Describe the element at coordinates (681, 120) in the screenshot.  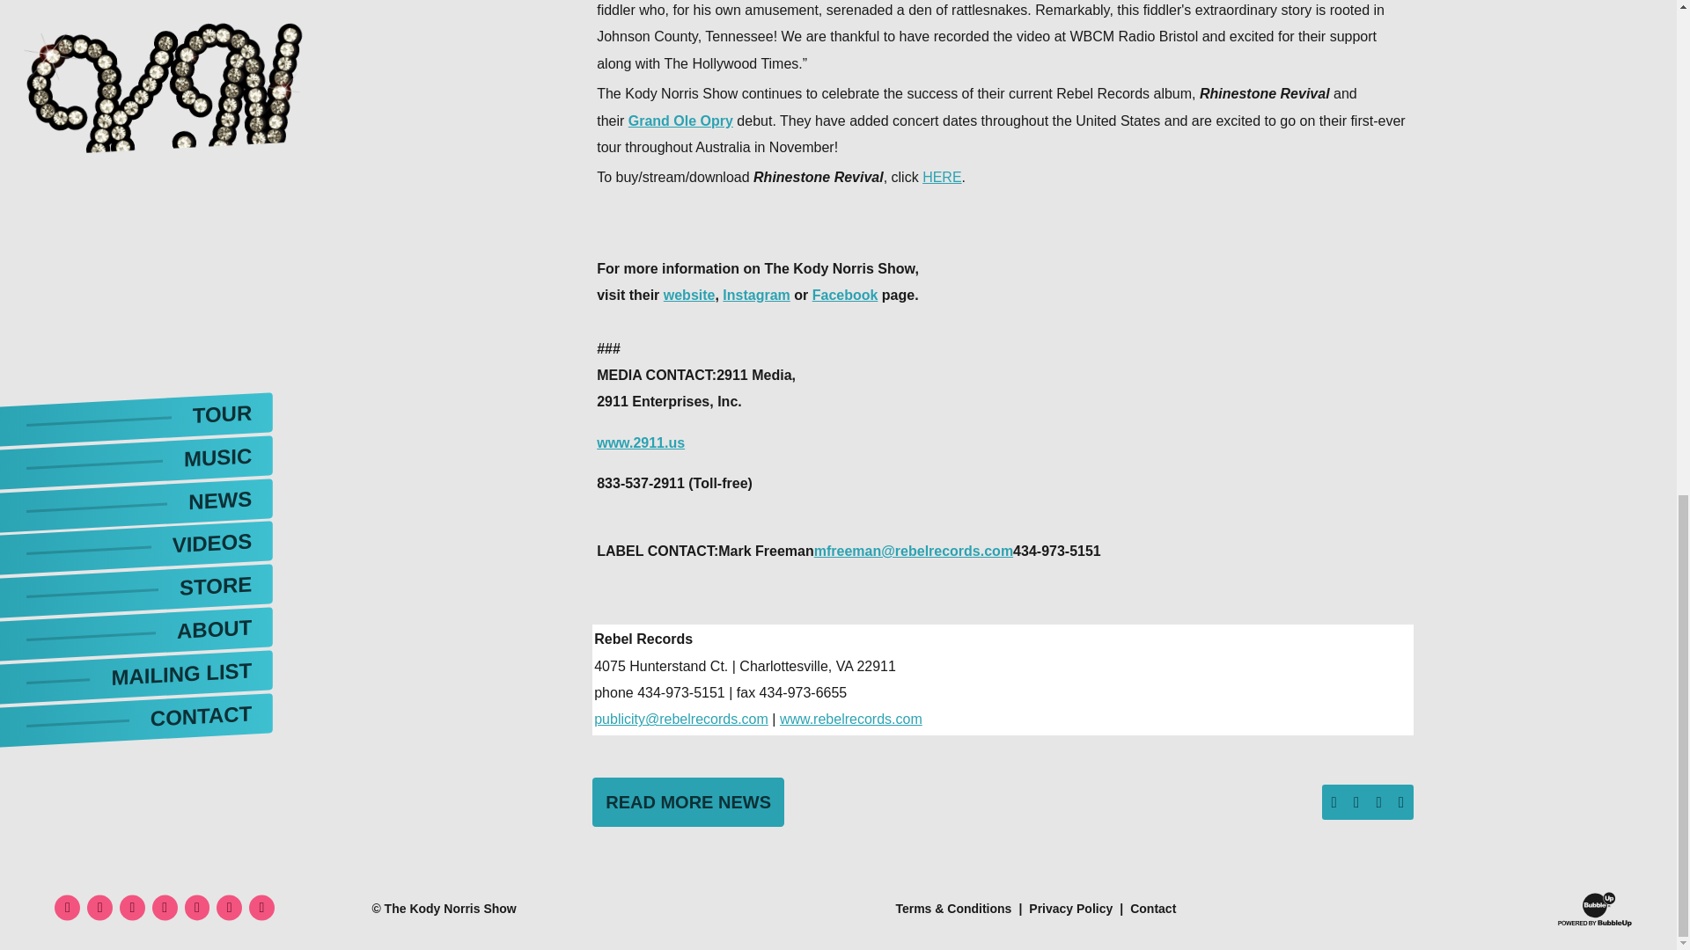
I see `Grand Ole Opry` at that location.